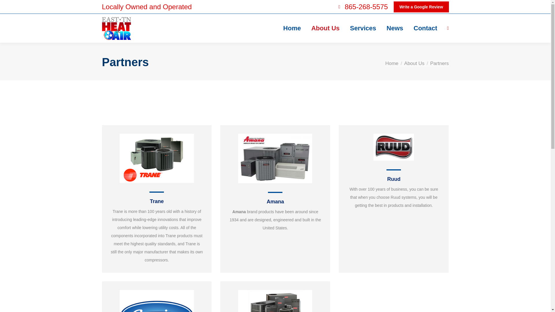  What do you see at coordinates (421, 7) in the screenshot?
I see `Write a Google Review` at bounding box center [421, 7].